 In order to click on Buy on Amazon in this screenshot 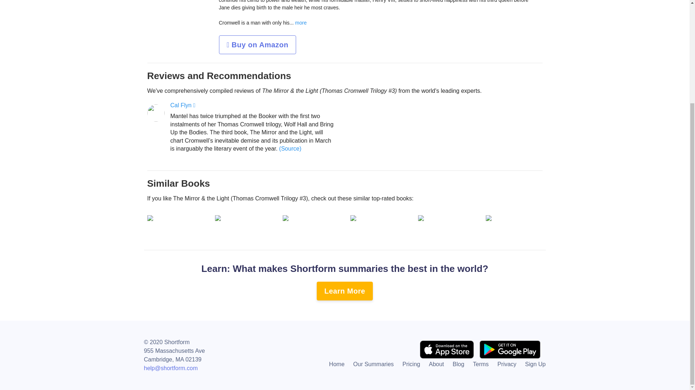, I will do `click(257, 45)`.